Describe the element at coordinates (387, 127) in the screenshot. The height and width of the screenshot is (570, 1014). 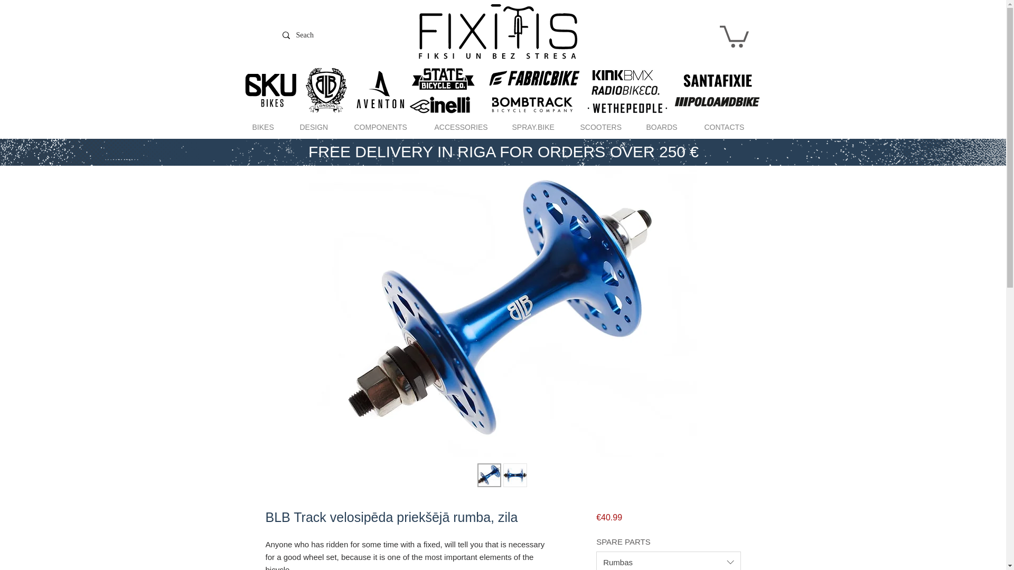
I see `COMPONENTS` at that location.